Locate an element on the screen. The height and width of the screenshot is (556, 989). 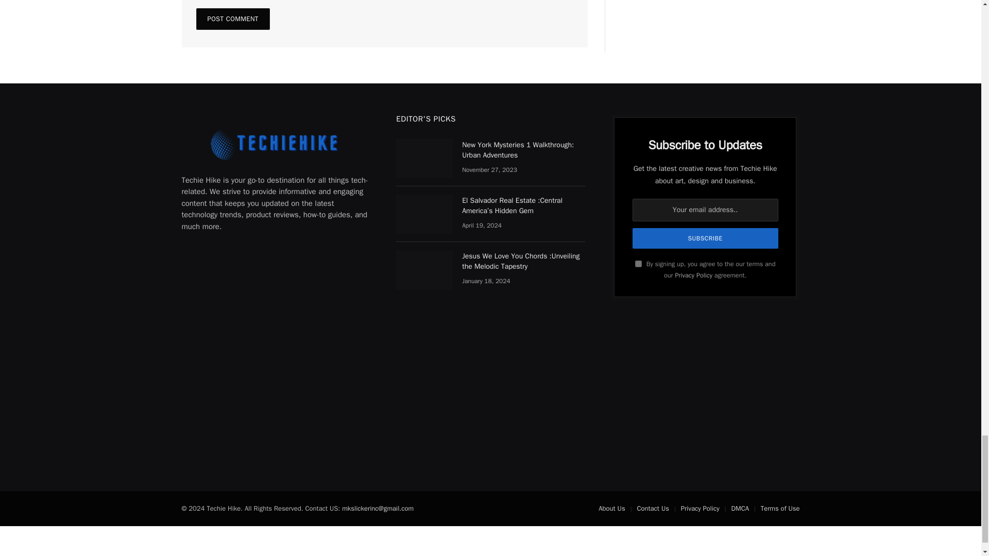
on is located at coordinates (638, 264).